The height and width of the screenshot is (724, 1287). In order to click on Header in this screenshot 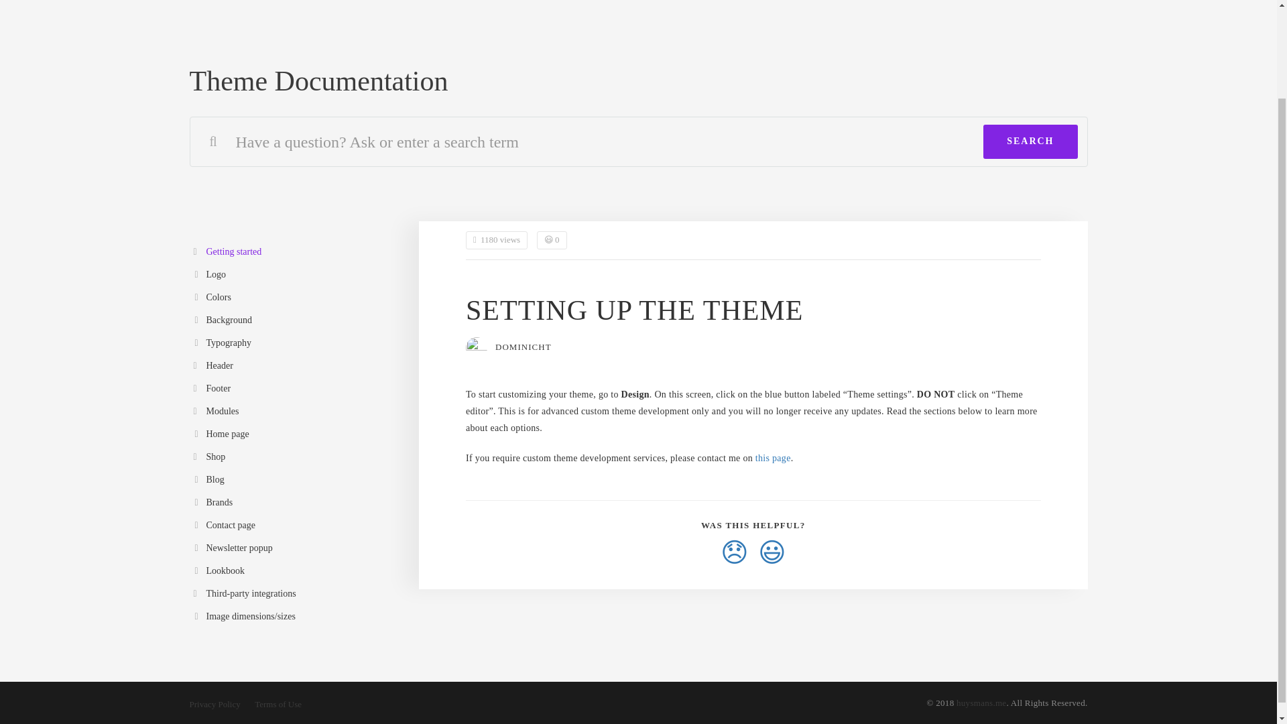, I will do `click(294, 366)`.